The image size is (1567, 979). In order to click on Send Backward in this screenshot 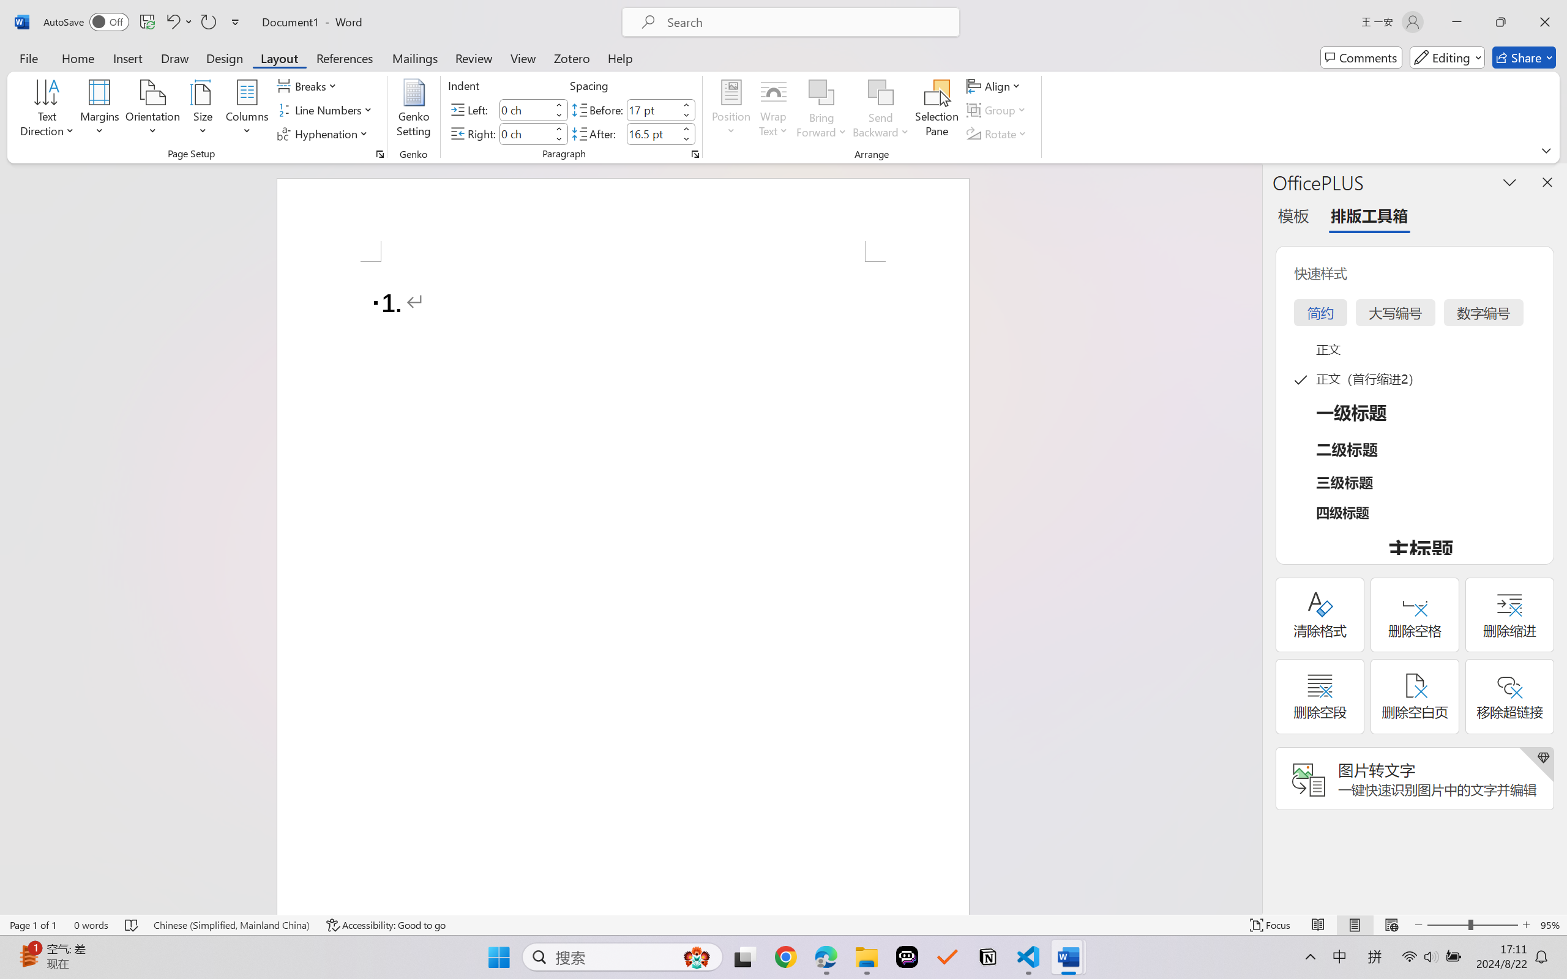, I will do `click(881, 92)`.